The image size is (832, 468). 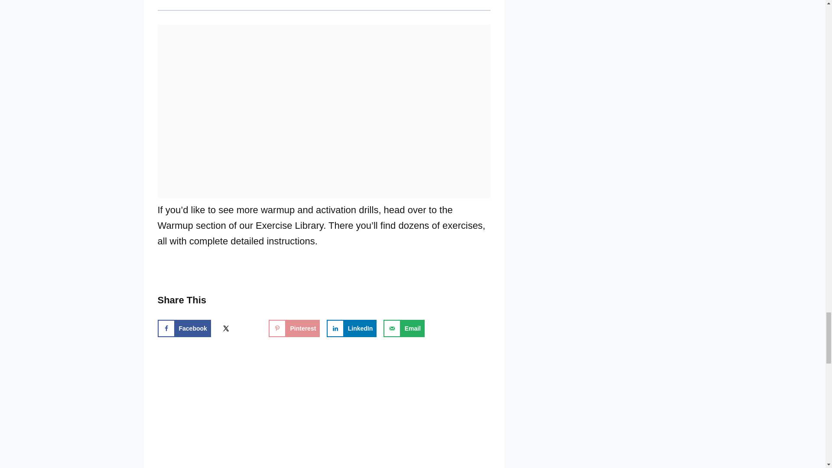 What do you see at coordinates (185, 328) in the screenshot?
I see `Share on Facebook` at bounding box center [185, 328].